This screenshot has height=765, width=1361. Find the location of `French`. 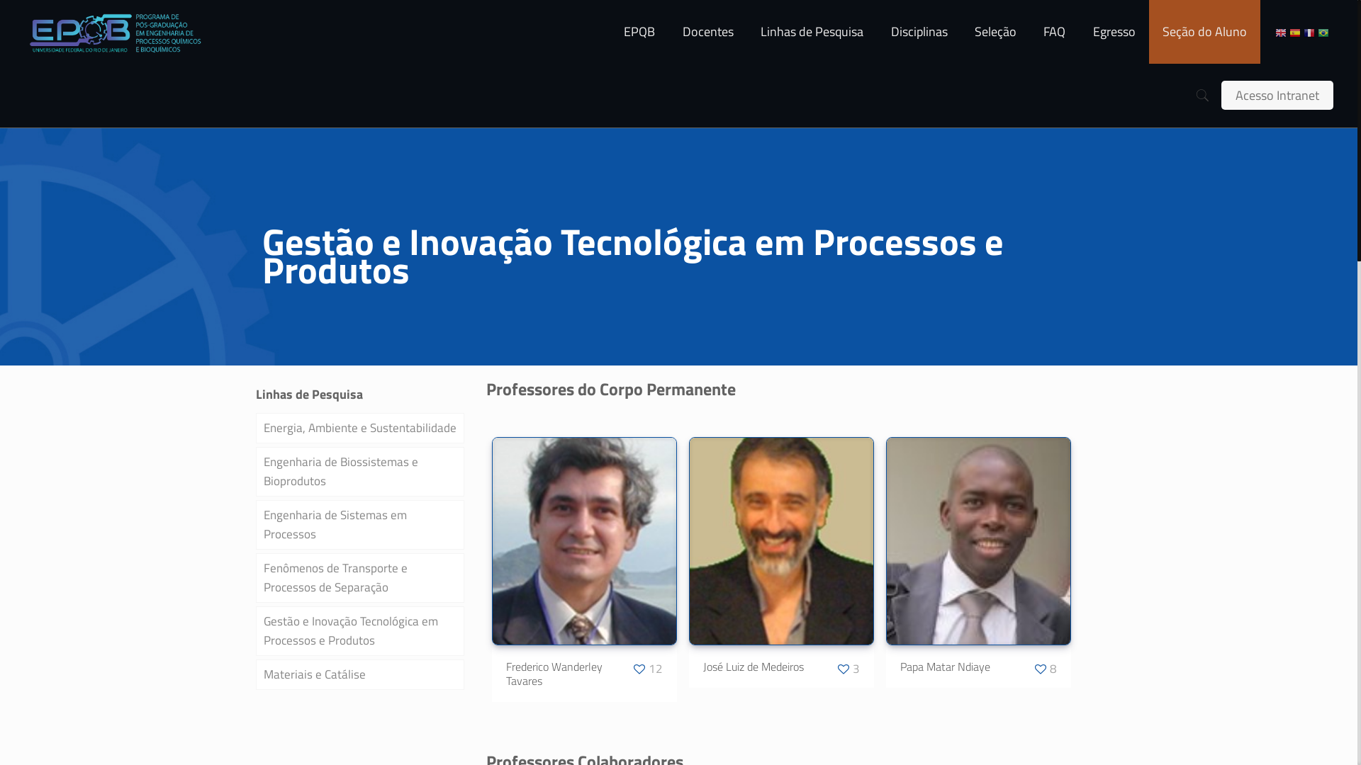

French is located at coordinates (1309, 32).